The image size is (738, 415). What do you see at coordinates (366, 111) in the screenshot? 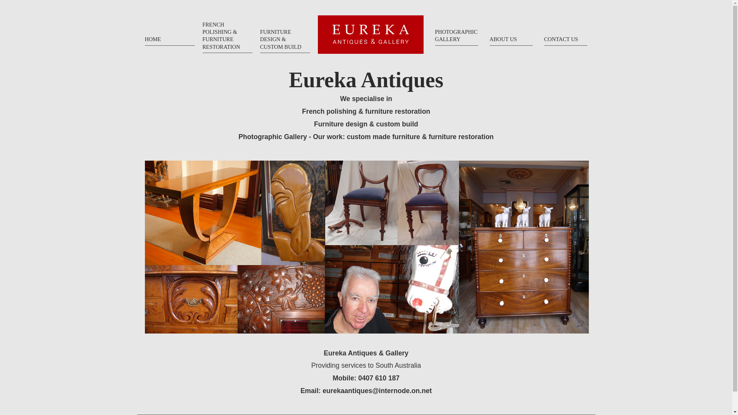
I see `French polishing & furniture restoration` at bounding box center [366, 111].